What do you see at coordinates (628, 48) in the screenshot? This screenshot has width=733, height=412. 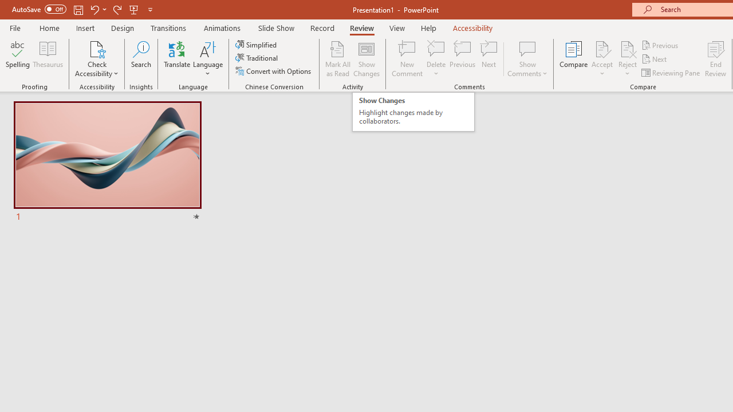 I see `Reject Change` at bounding box center [628, 48].